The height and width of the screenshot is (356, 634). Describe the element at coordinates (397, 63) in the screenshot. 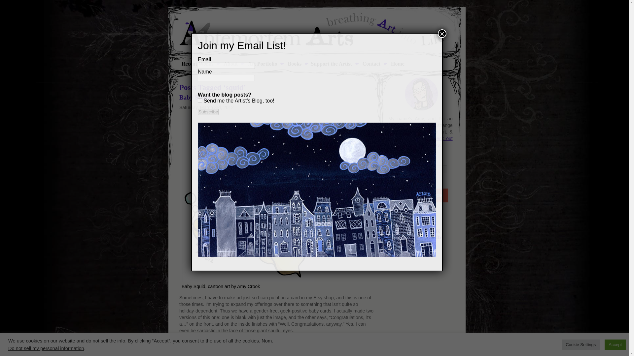

I see `Home` at that location.